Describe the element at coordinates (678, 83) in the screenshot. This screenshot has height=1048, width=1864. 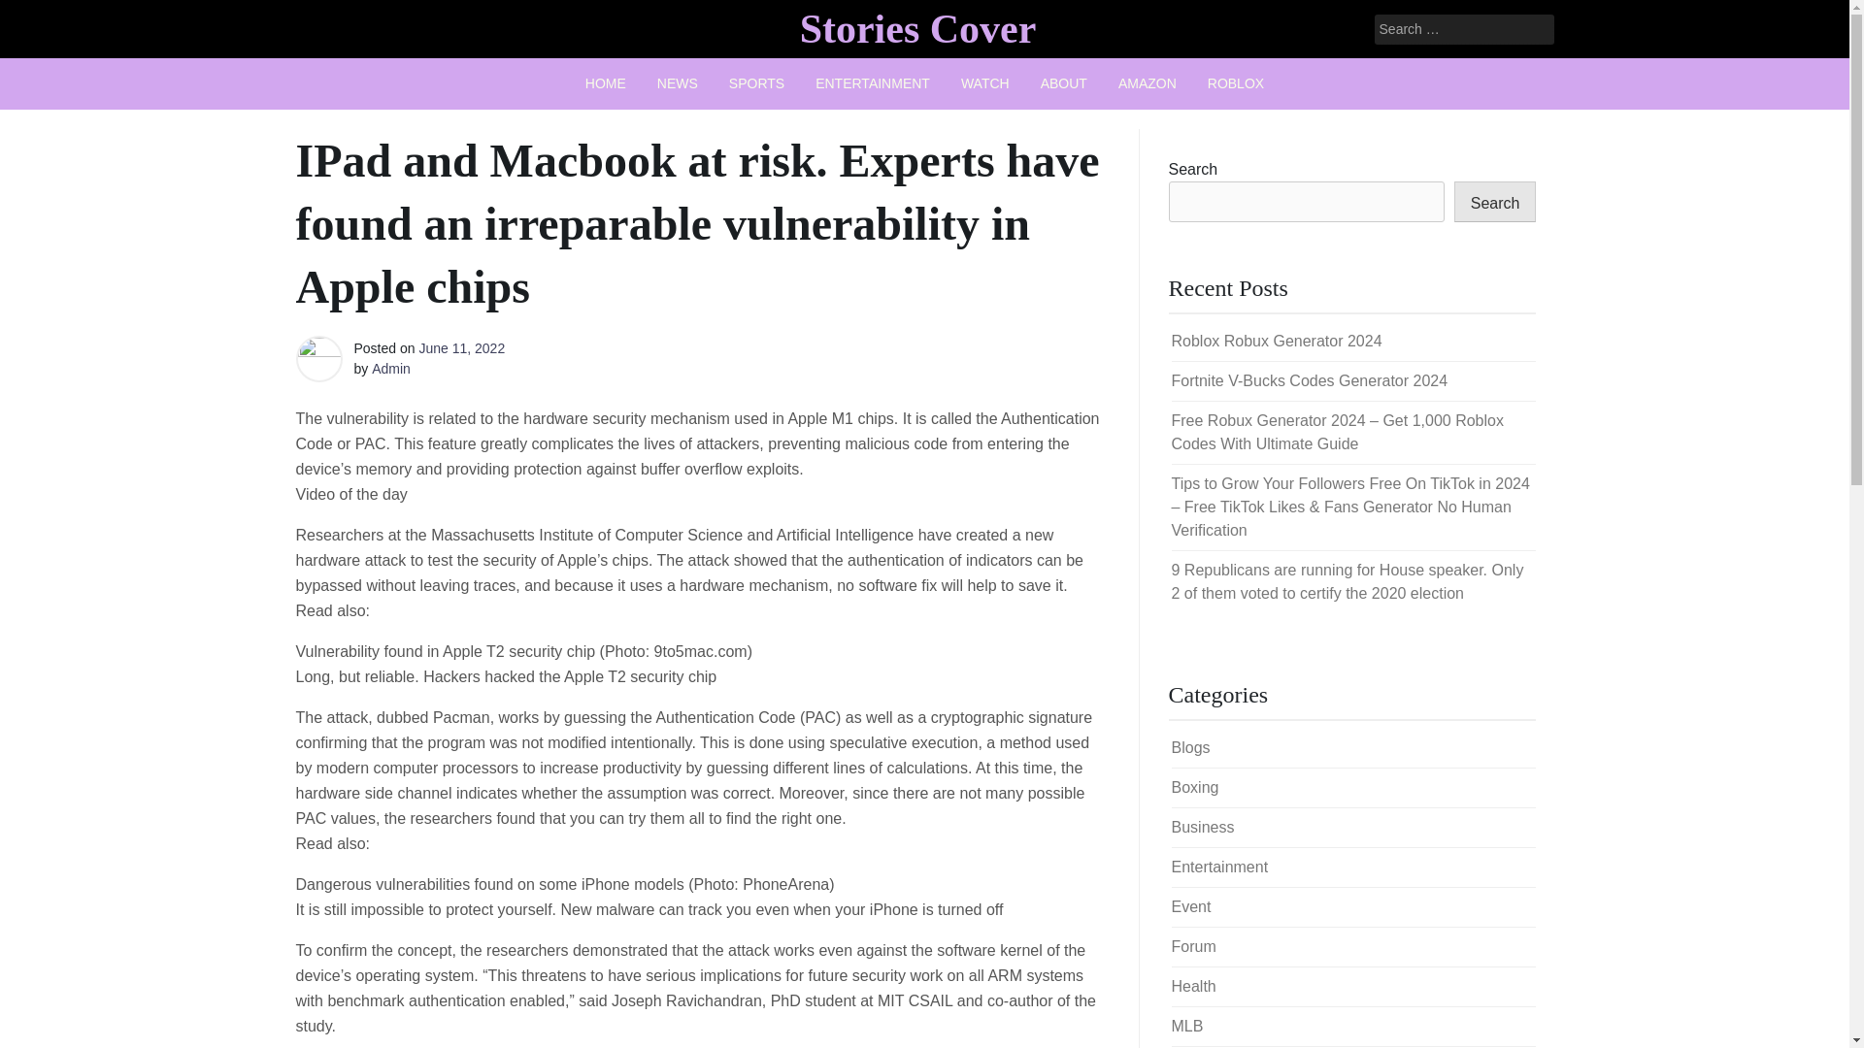
I see `NEWS` at that location.